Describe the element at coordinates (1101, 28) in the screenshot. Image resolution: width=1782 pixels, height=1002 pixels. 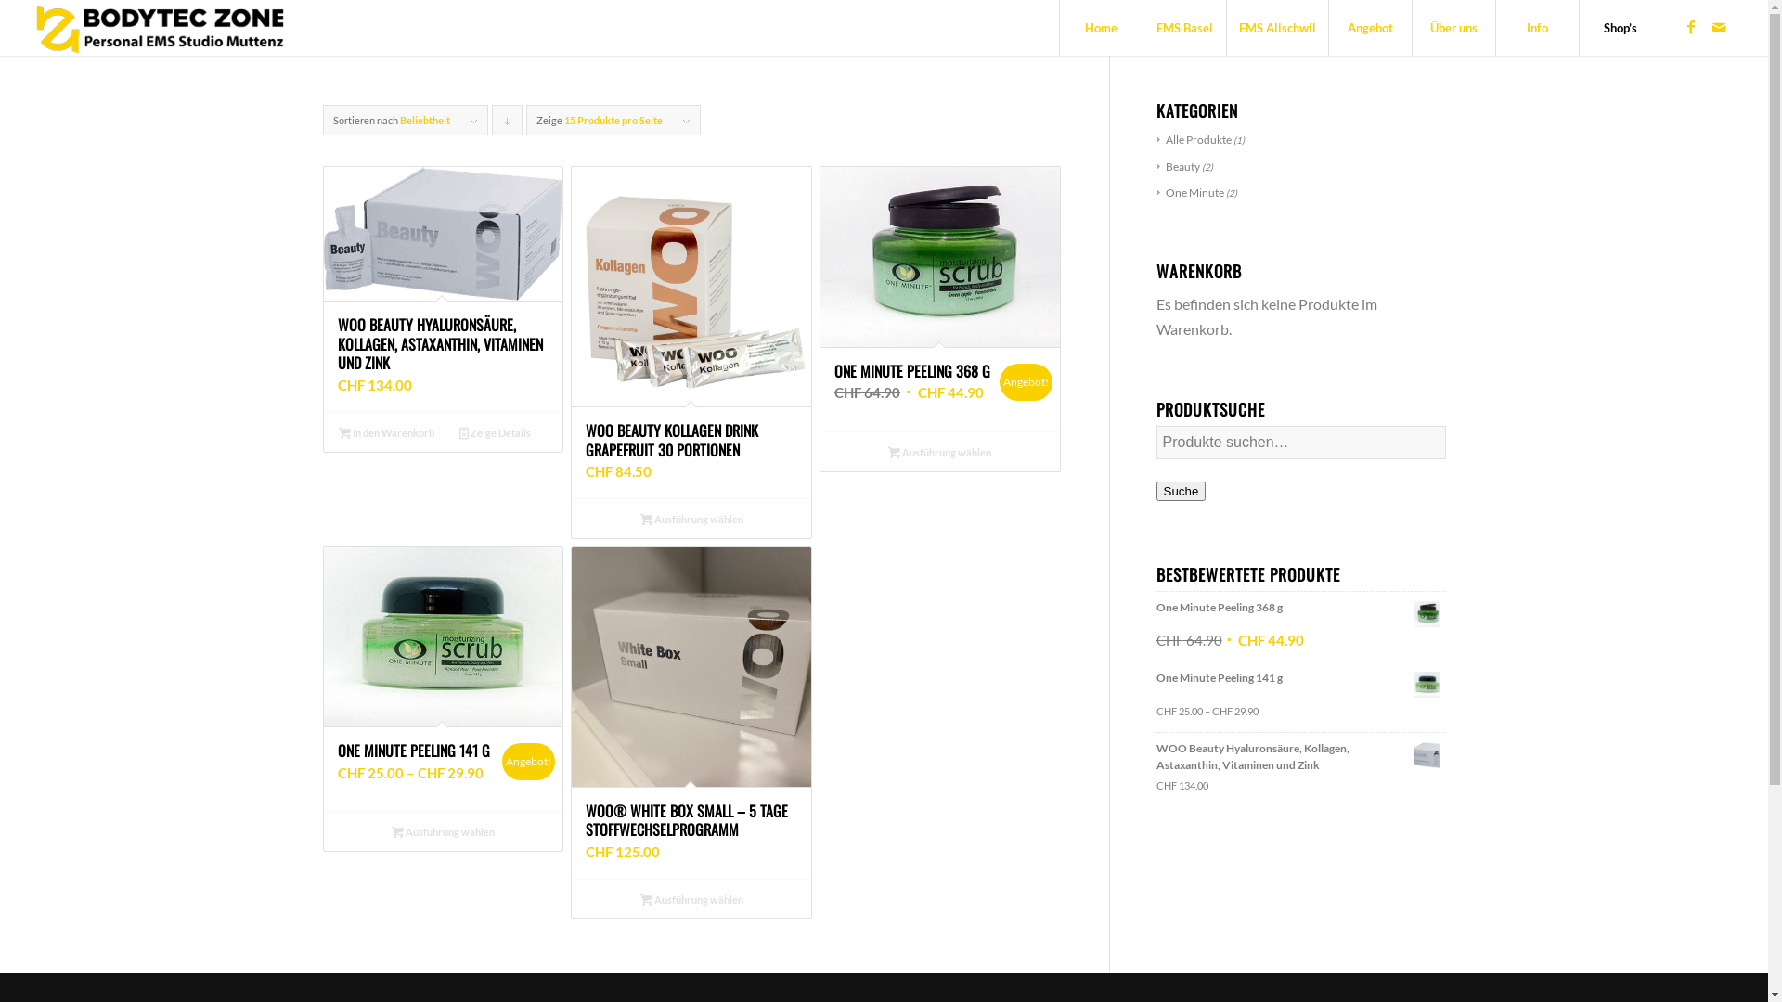
I see `Home` at that location.